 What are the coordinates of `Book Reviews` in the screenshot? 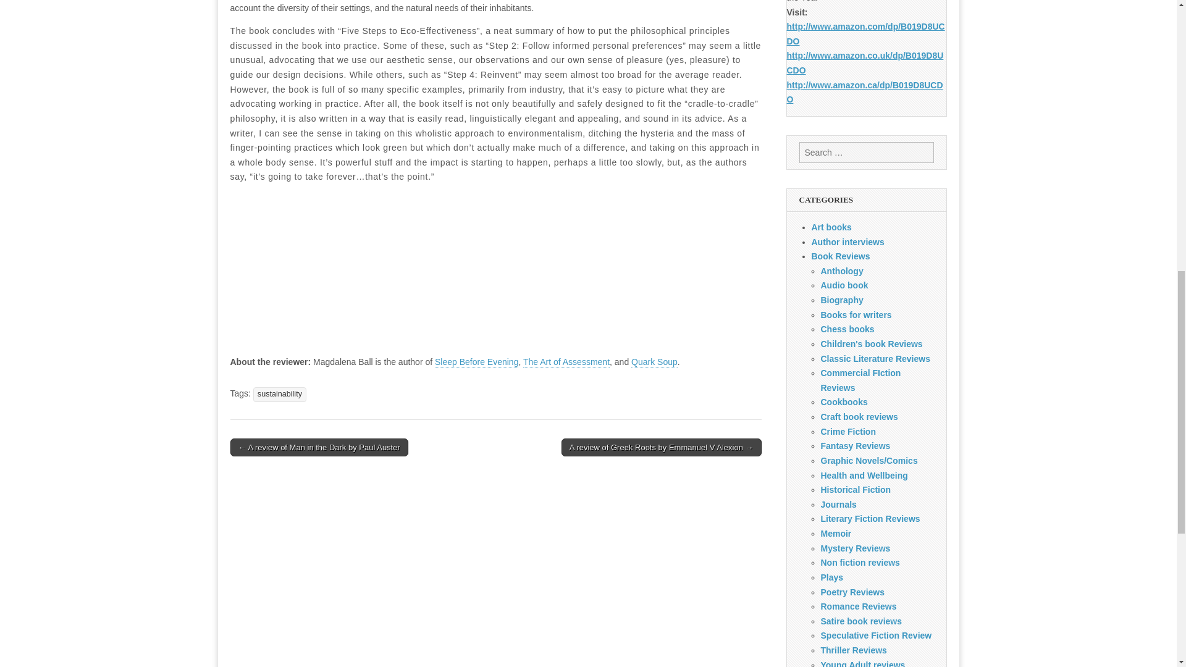 It's located at (841, 256).